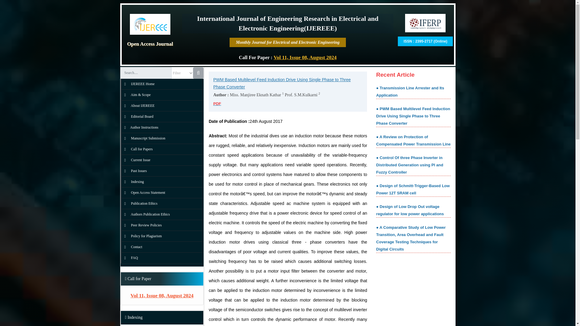  Describe the element at coordinates (143, 138) in the screenshot. I see `Manuscript Submission` at that location.